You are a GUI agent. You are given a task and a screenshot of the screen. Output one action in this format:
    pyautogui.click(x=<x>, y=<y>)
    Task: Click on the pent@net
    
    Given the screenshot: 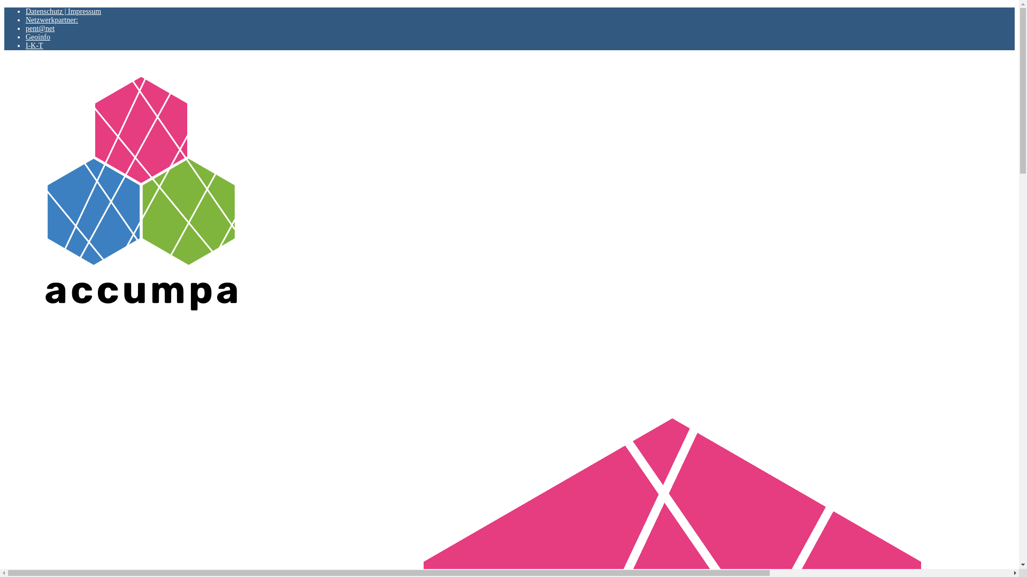 What is the action you would take?
    pyautogui.click(x=40, y=29)
    